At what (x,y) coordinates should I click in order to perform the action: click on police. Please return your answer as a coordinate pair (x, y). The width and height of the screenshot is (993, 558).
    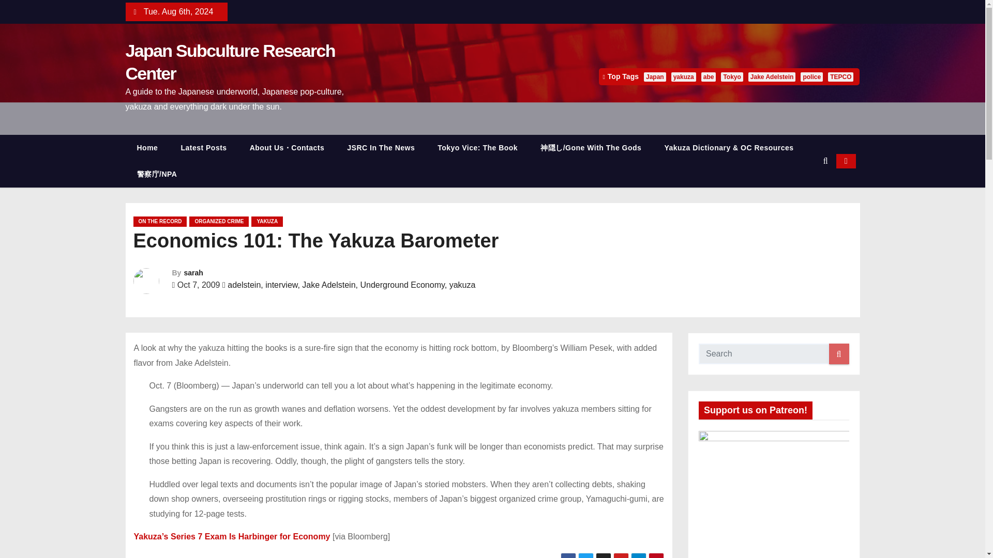
    Looking at the image, I should click on (811, 76).